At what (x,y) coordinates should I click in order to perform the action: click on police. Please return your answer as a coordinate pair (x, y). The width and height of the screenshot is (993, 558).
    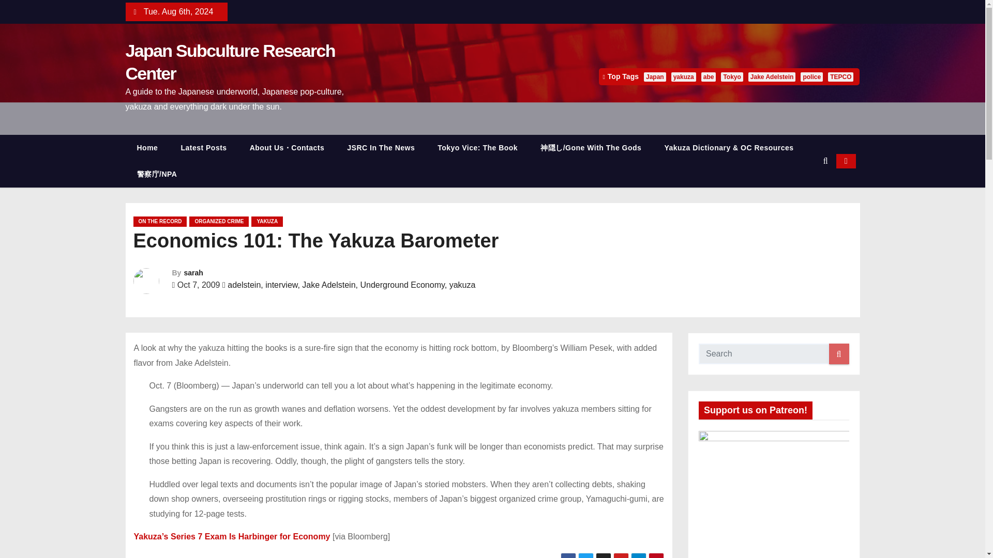
    Looking at the image, I should click on (811, 76).